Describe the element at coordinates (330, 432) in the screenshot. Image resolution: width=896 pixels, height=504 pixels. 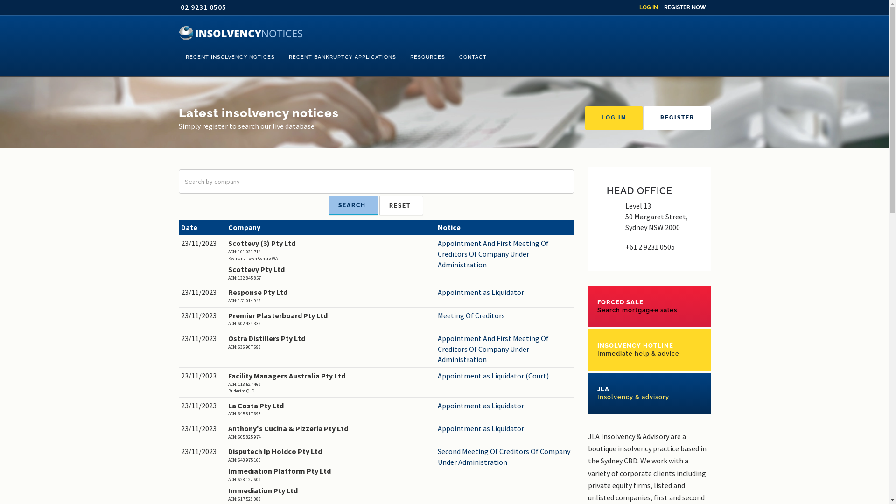
I see `Anthony's Cucina & Pizzeria Pty Ltd
ACN: 605 825 974` at that location.